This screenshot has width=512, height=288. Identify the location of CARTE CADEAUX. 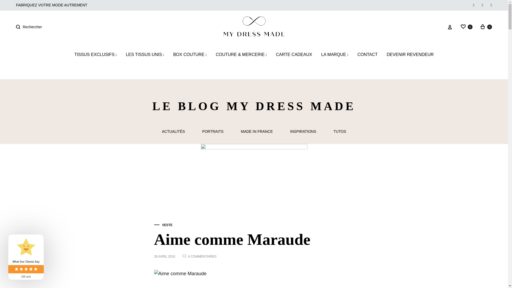
(294, 55).